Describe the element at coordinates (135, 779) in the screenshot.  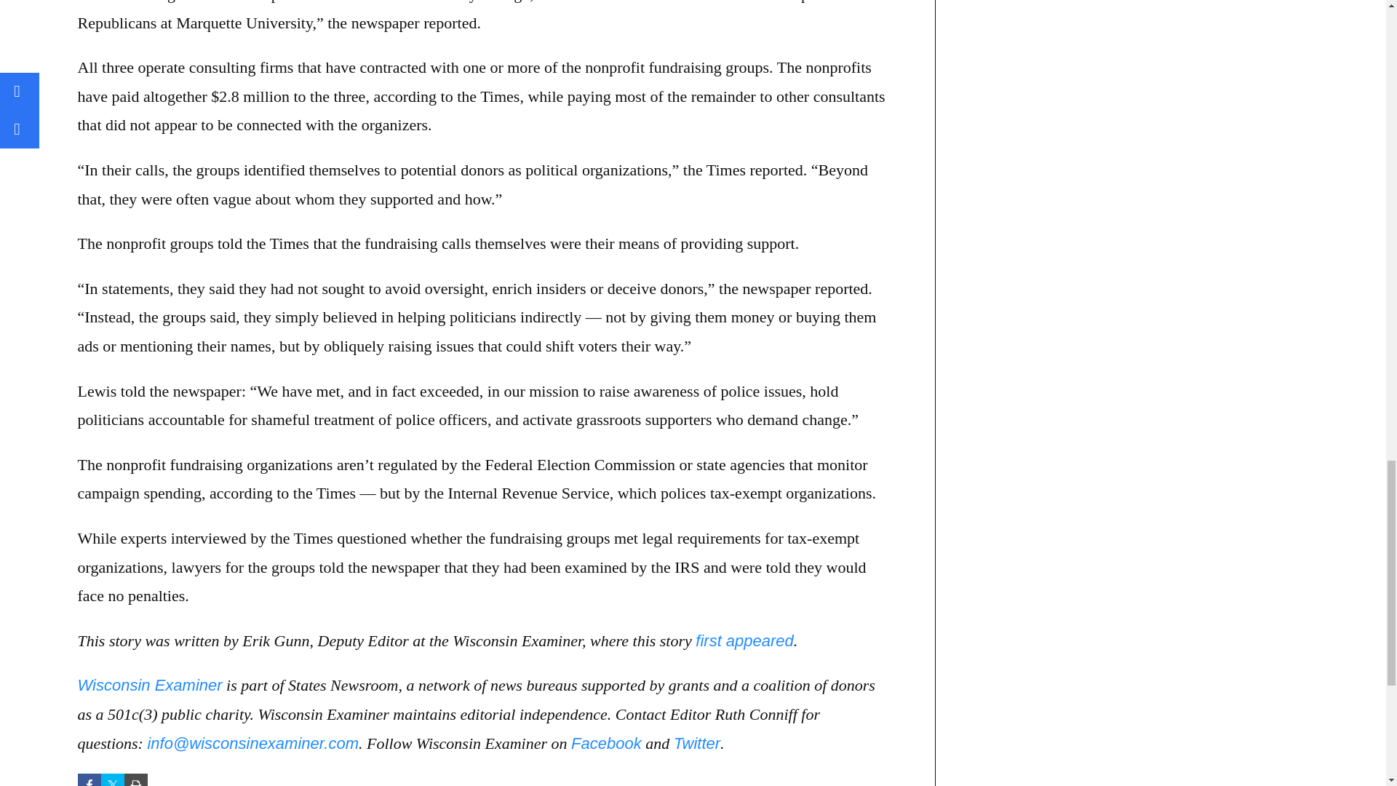
I see `Print this Page` at that location.